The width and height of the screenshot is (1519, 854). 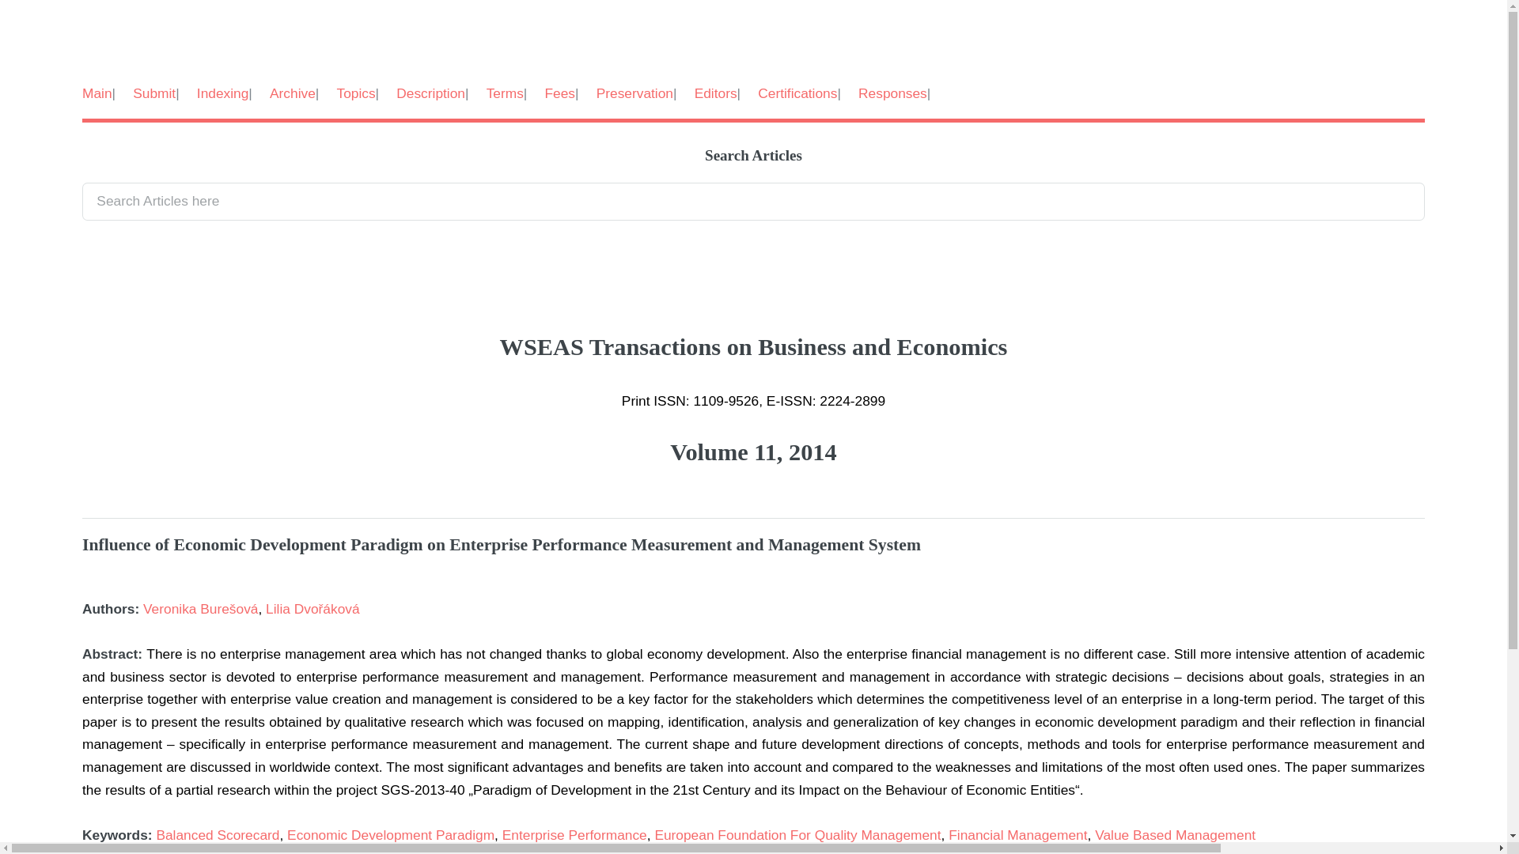 I want to click on Archive, so click(x=293, y=93).